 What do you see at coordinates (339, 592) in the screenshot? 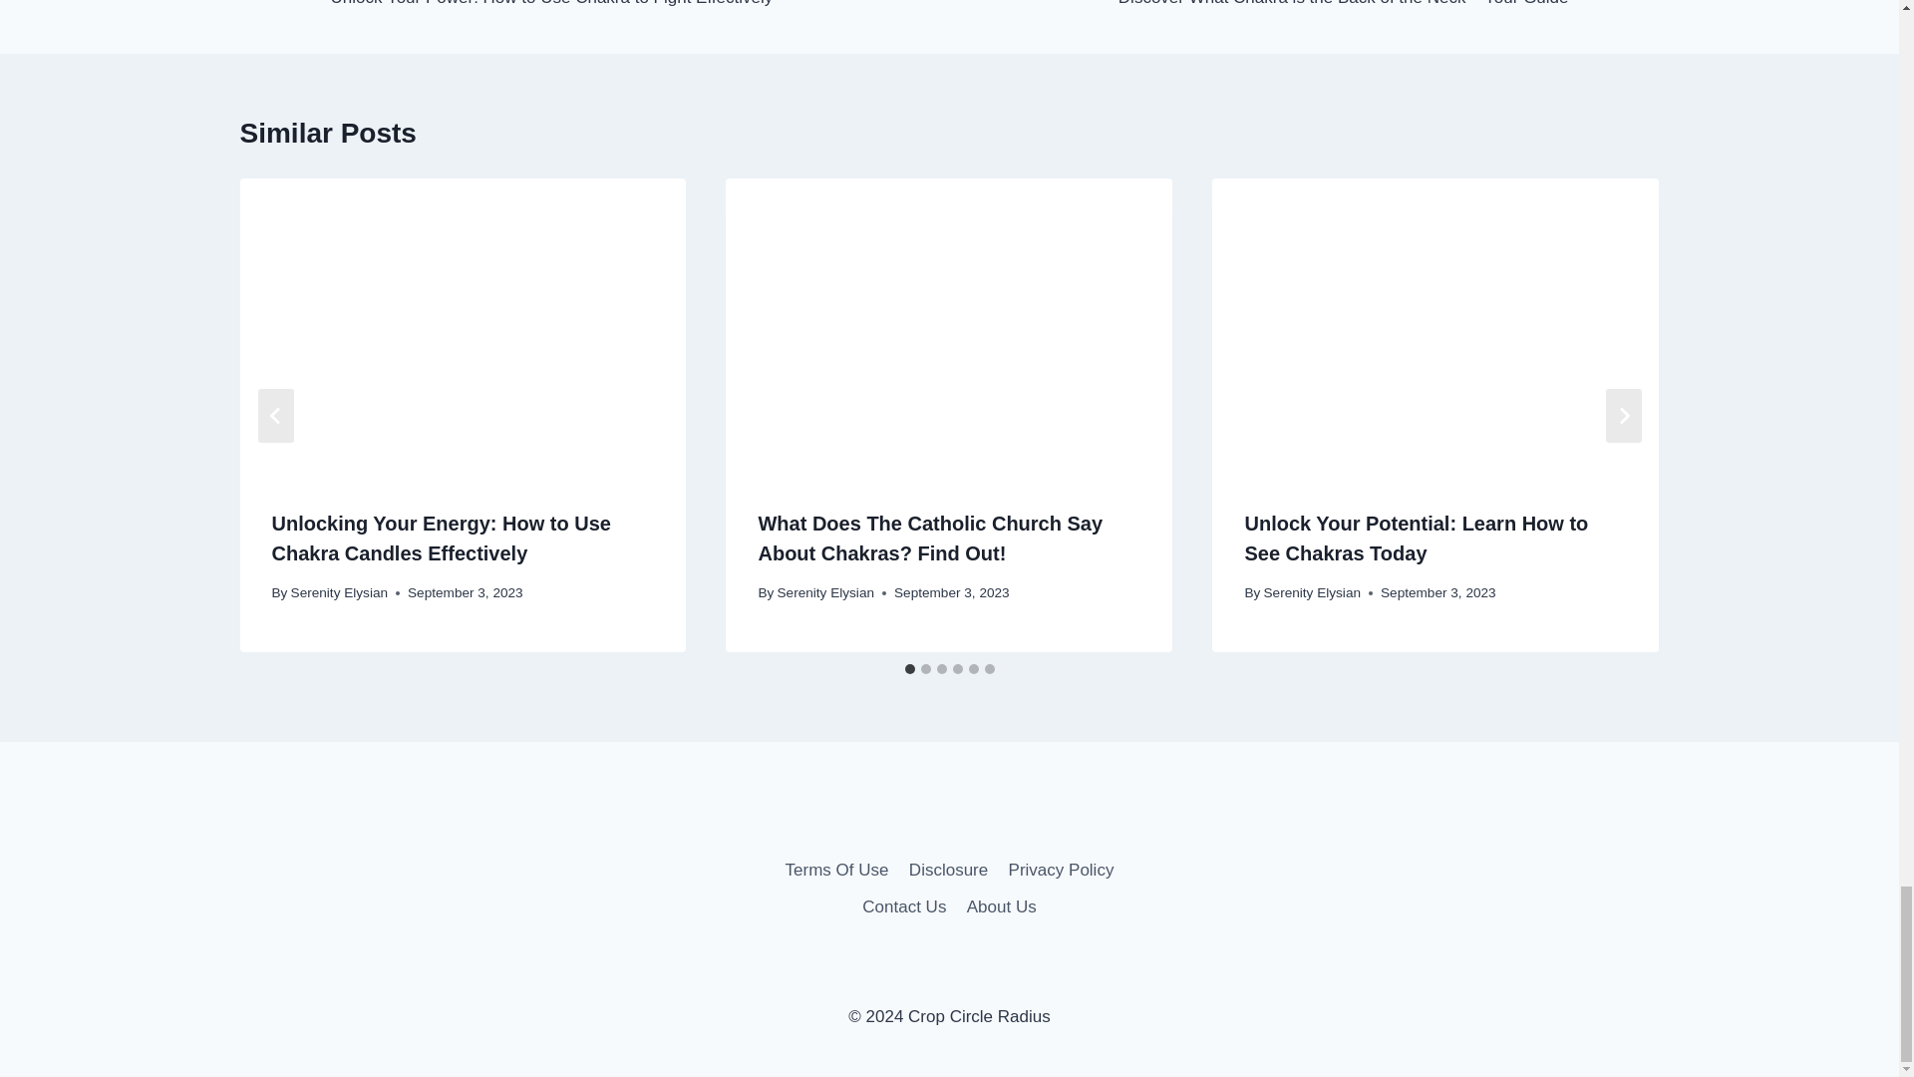
I see `Serenity Elysian` at bounding box center [339, 592].